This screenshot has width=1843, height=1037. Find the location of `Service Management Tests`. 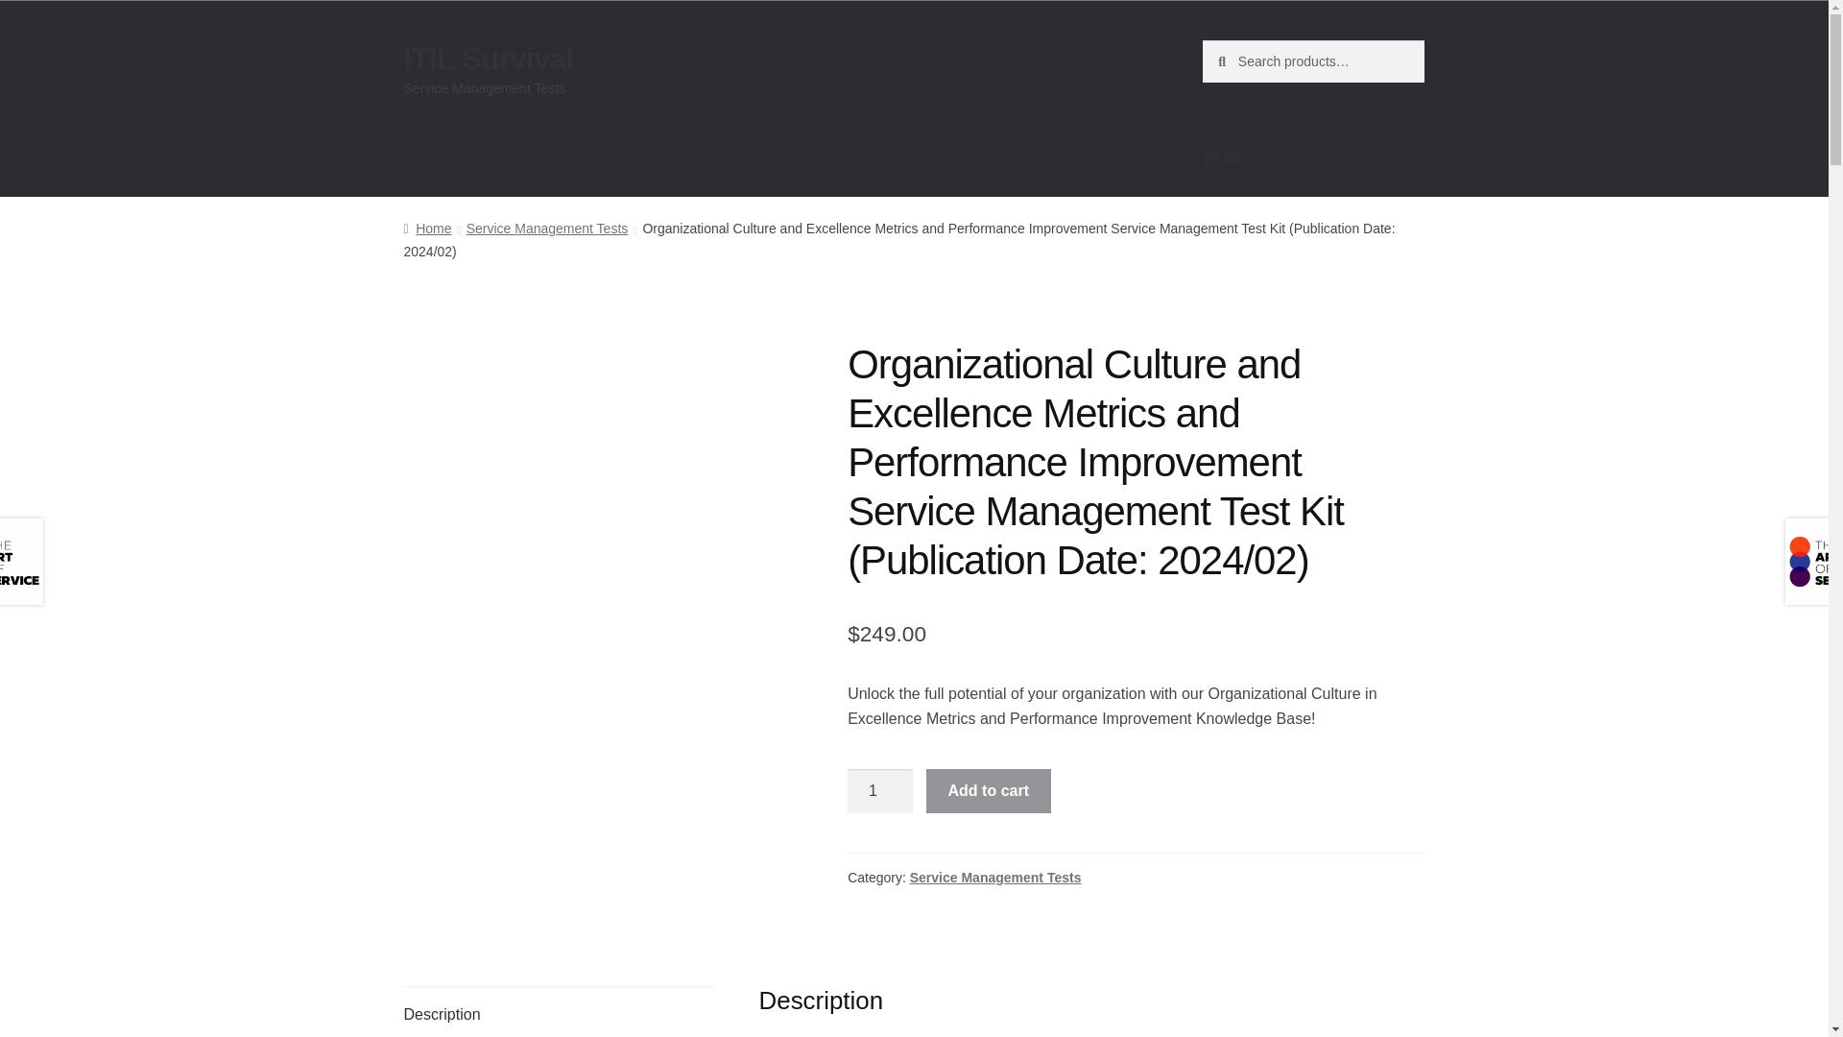

Service Management Tests is located at coordinates (547, 229).